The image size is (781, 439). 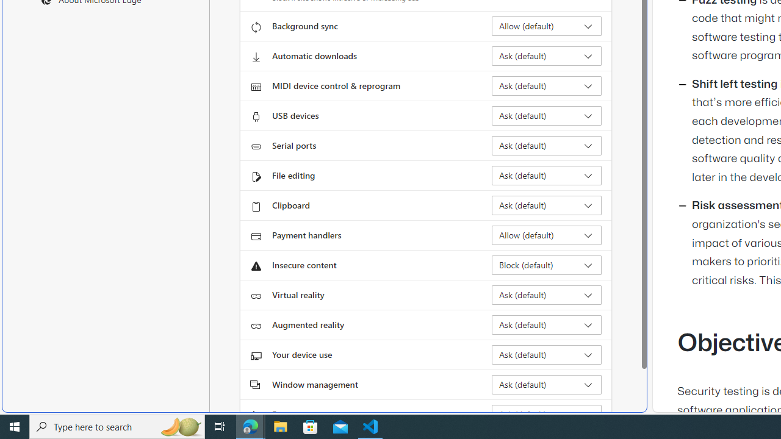 I want to click on Background sync Allow (default), so click(x=547, y=26).